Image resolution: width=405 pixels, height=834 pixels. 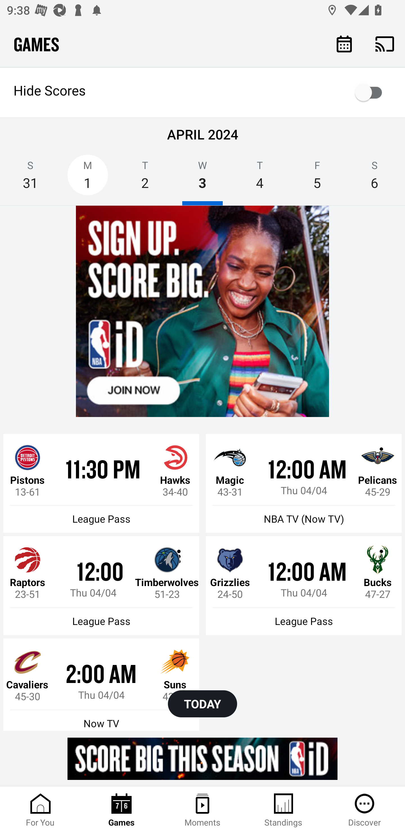 What do you see at coordinates (202, 312) in the screenshot?
I see `g5nqqygr7owph` at bounding box center [202, 312].